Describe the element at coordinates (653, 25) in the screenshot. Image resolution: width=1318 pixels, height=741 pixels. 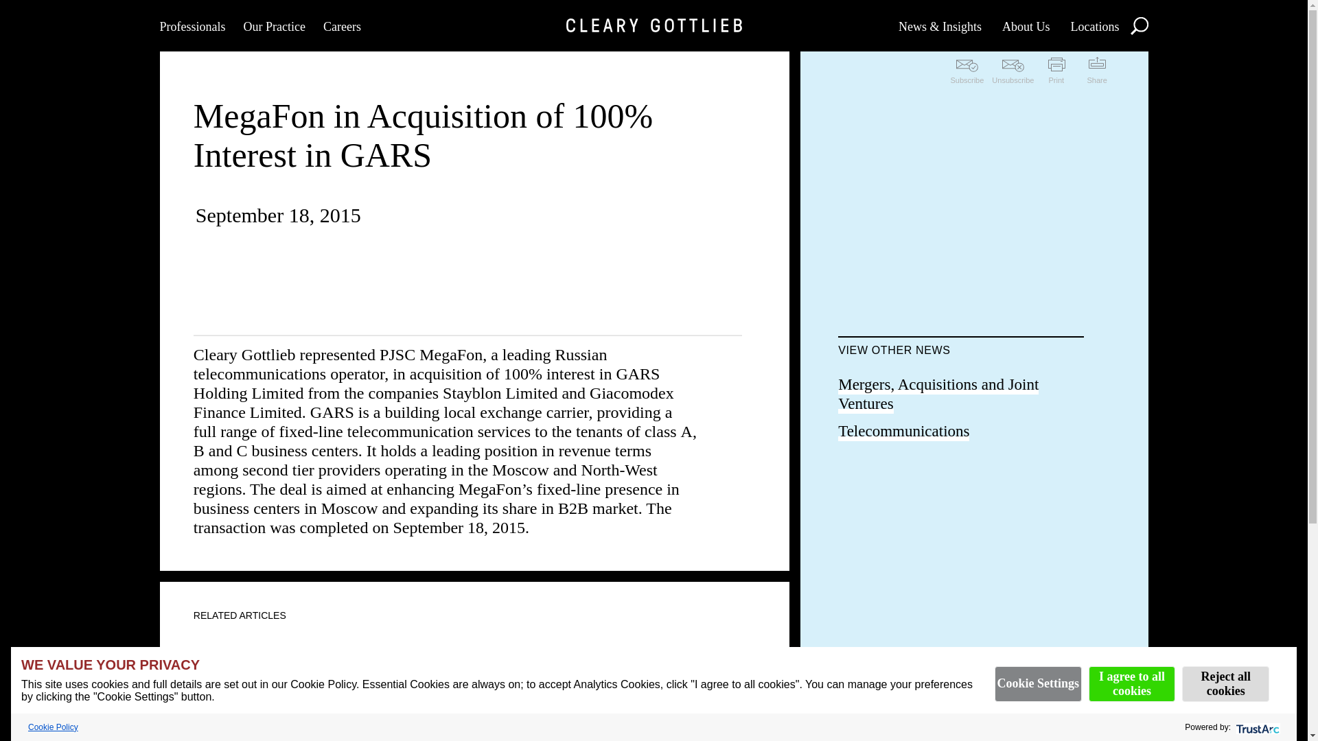
I see `Home` at that location.